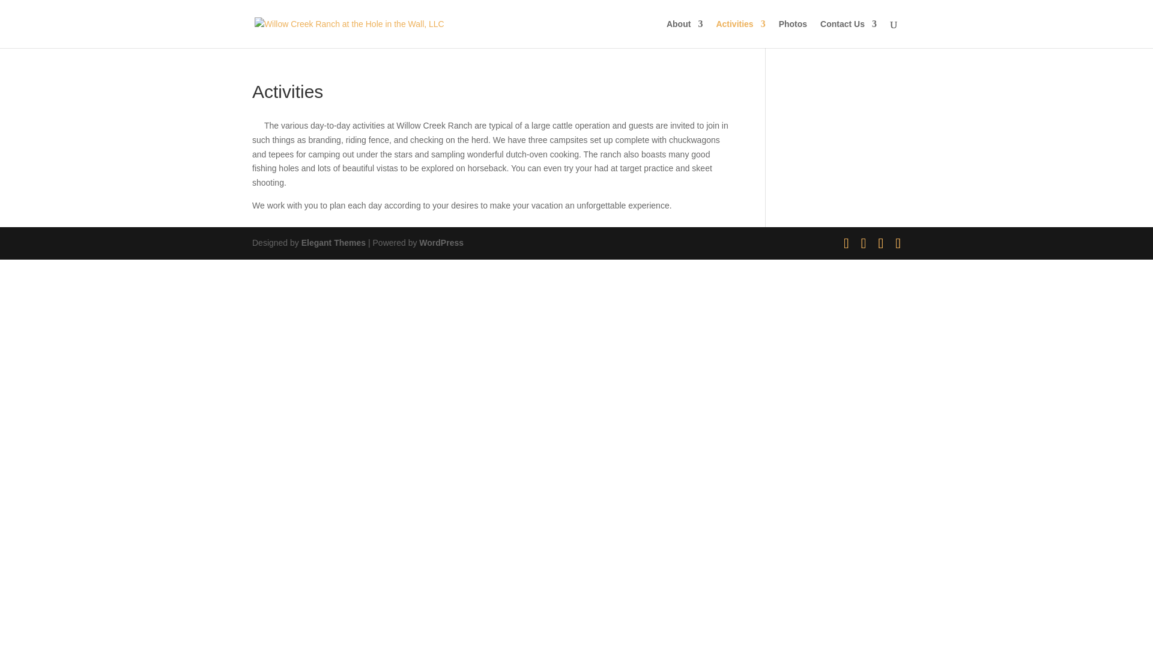 The width and height of the screenshot is (1153, 649). What do you see at coordinates (848, 34) in the screenshot?
I see `Contact Us` at bounding box center [848, 34].